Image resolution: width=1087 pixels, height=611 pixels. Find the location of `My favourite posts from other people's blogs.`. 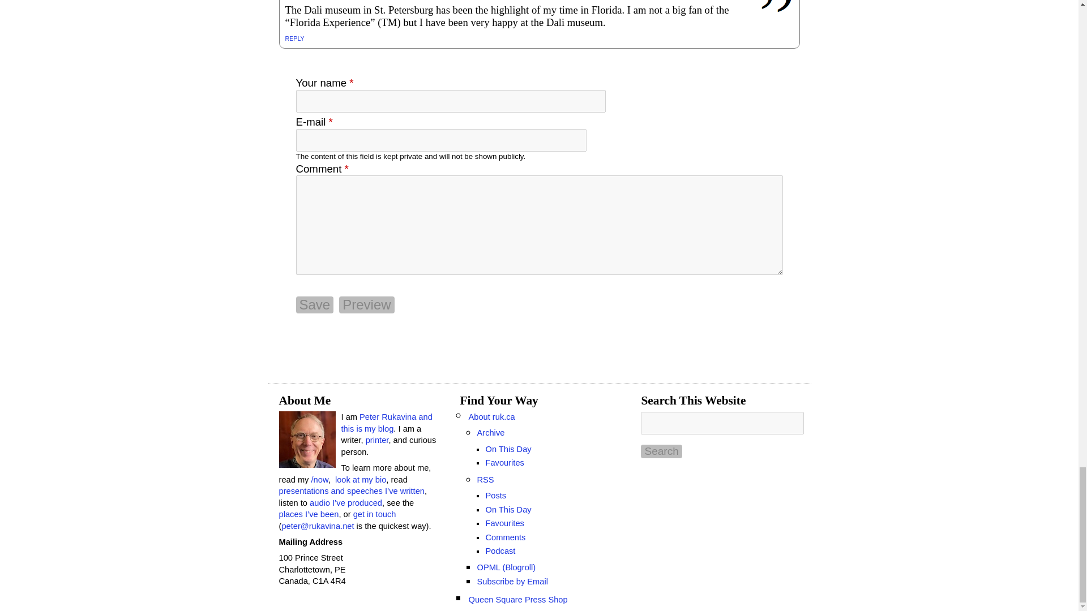

My favourite posts from other people's blogs. is located at coordinates (504, 463).